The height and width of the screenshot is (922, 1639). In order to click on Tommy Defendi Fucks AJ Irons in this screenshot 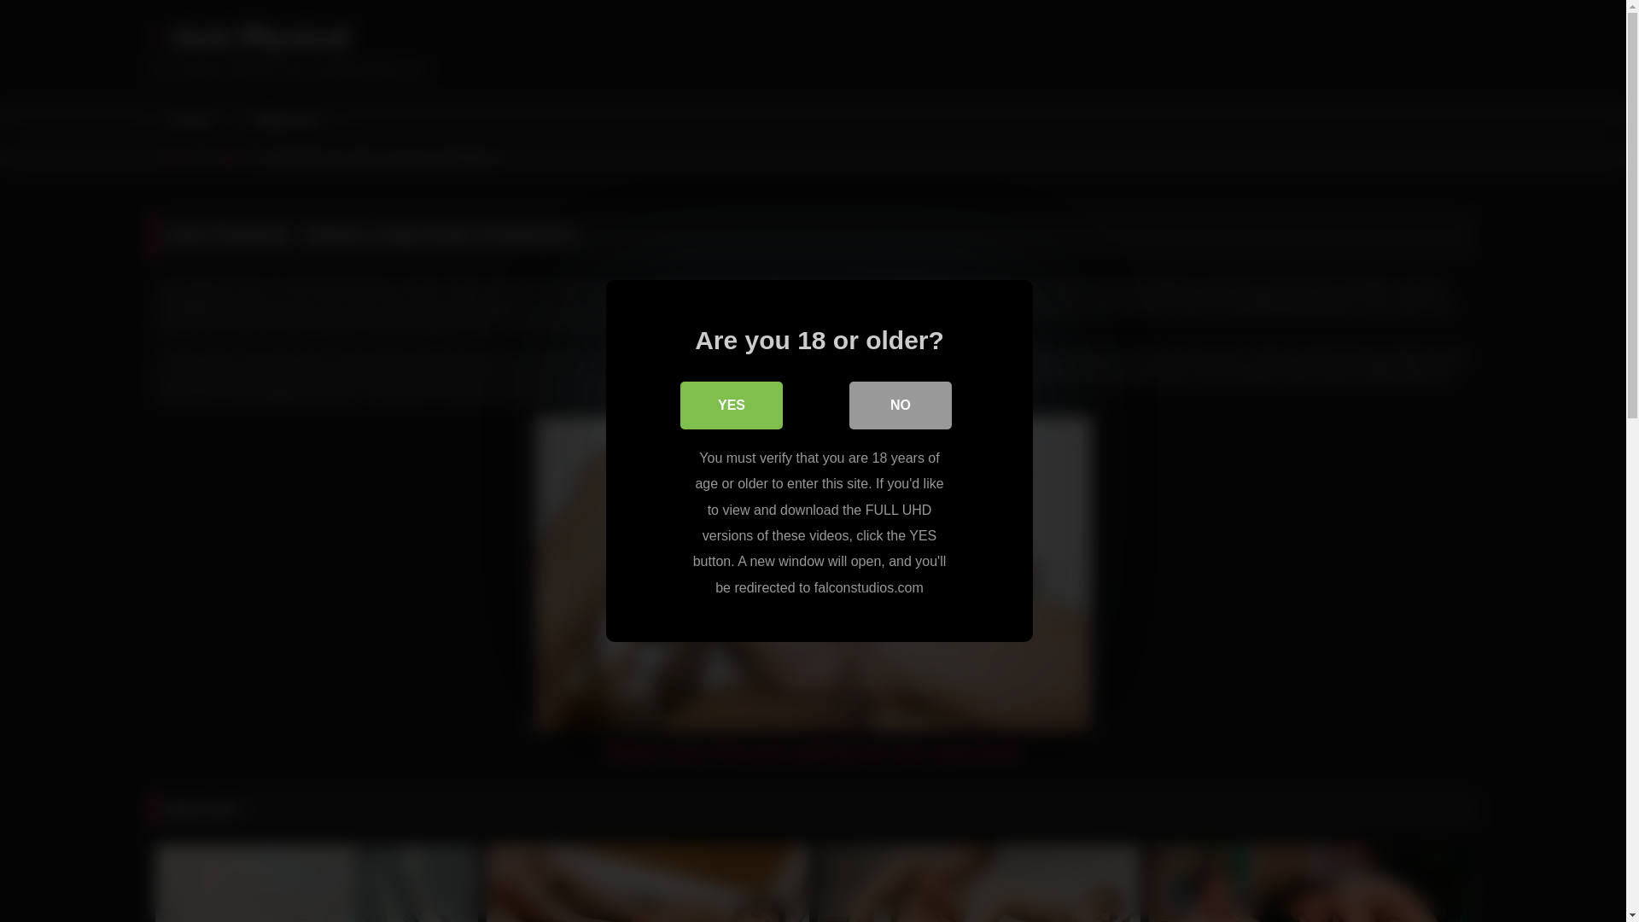, I will do `click(648, 883)`.